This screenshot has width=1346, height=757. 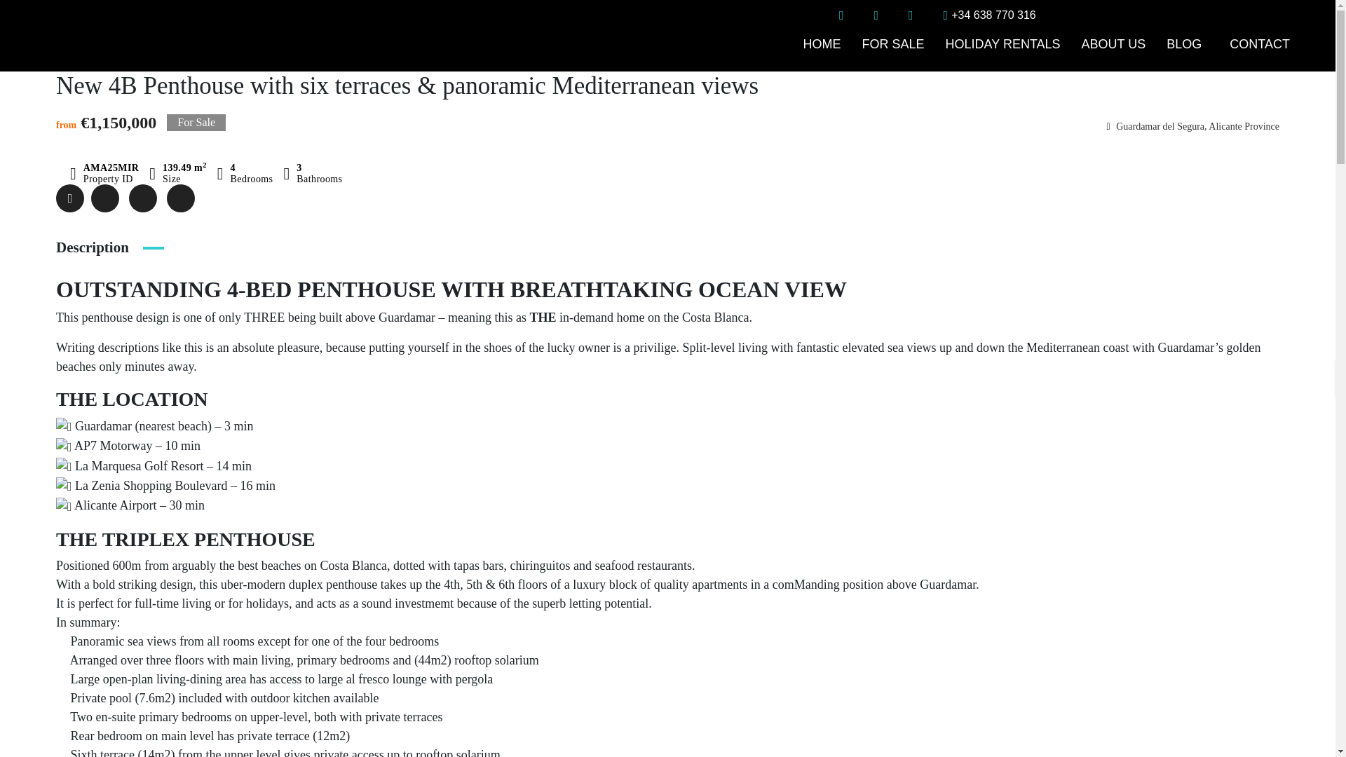 What do you see at coordinates (893, 43) in the screenshot?
I see `FOR SALE` at bounding box center [893, 43].